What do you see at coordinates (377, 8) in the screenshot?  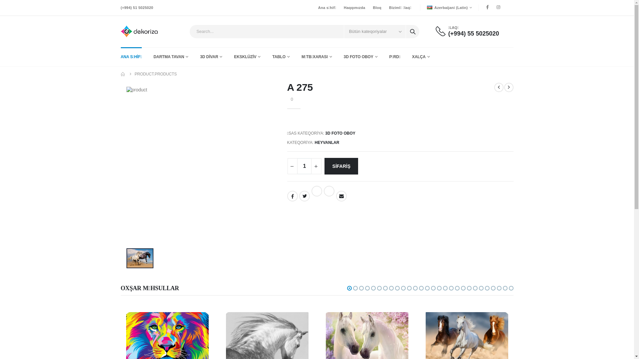 I see `Bloq` at bounding box center [377, 8].